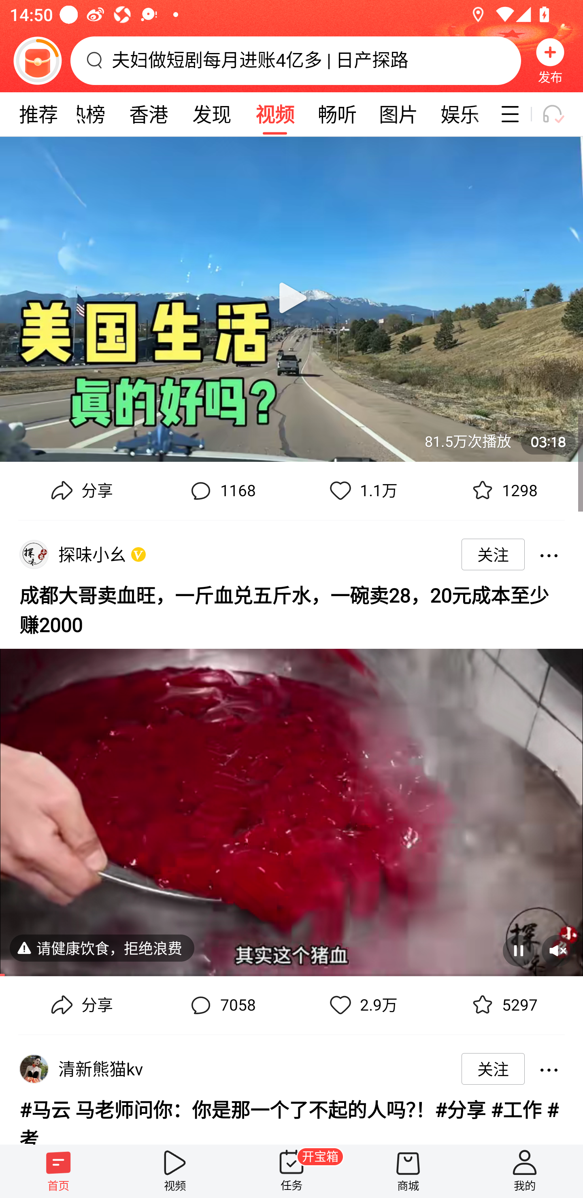 This screenshot has height=1198, width=583. Describe the element at coordinates (274, 114) in the screenshot. I see `视频` at that location.